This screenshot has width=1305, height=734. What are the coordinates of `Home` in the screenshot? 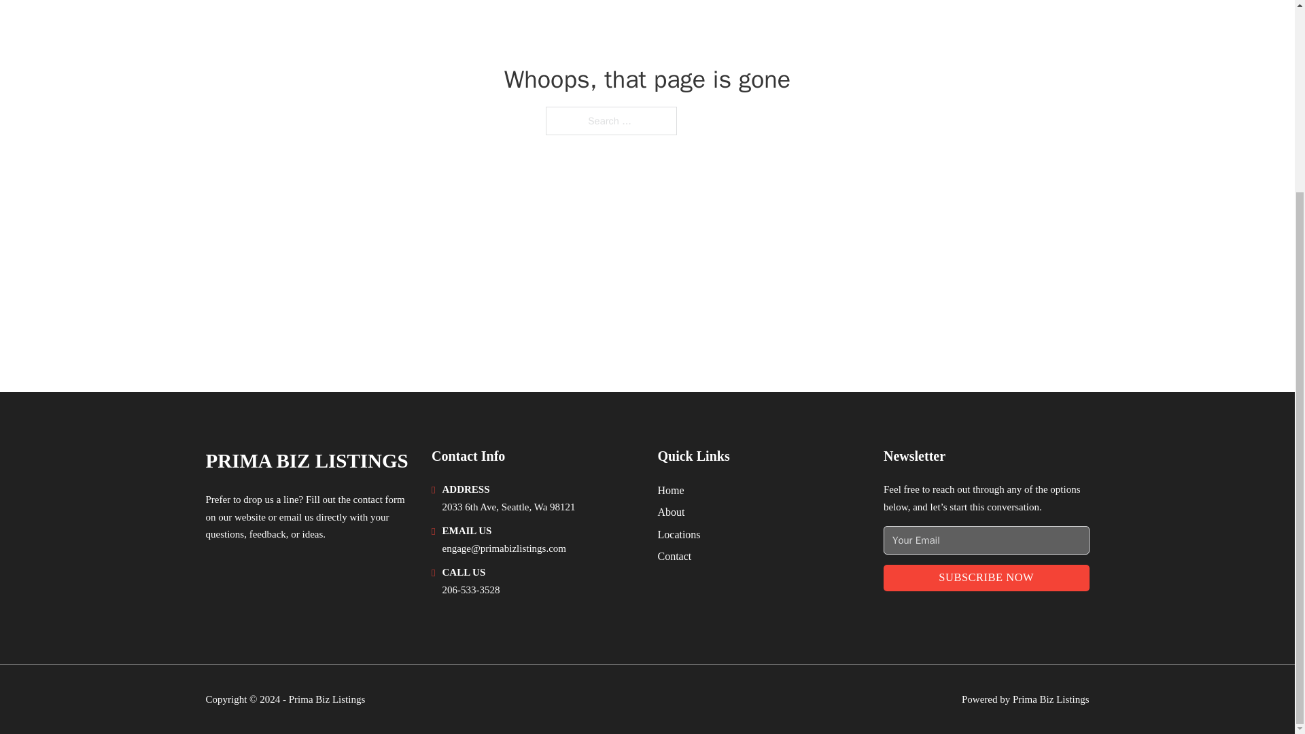 It's located at (670, 491).